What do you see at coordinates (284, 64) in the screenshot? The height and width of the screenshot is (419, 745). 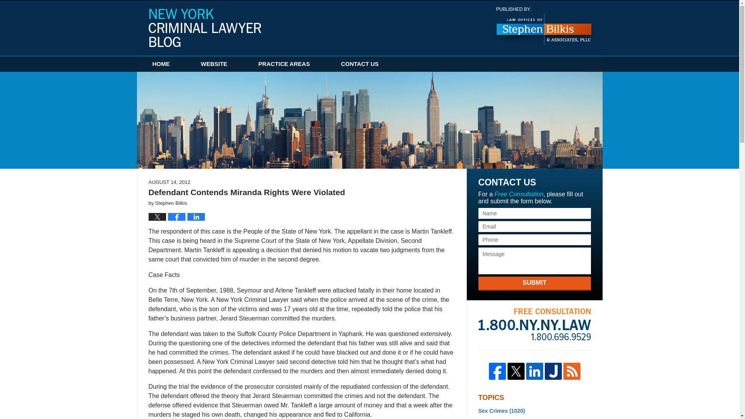 I see `PRACTICE AREAS` at bounding box center [284, 64].